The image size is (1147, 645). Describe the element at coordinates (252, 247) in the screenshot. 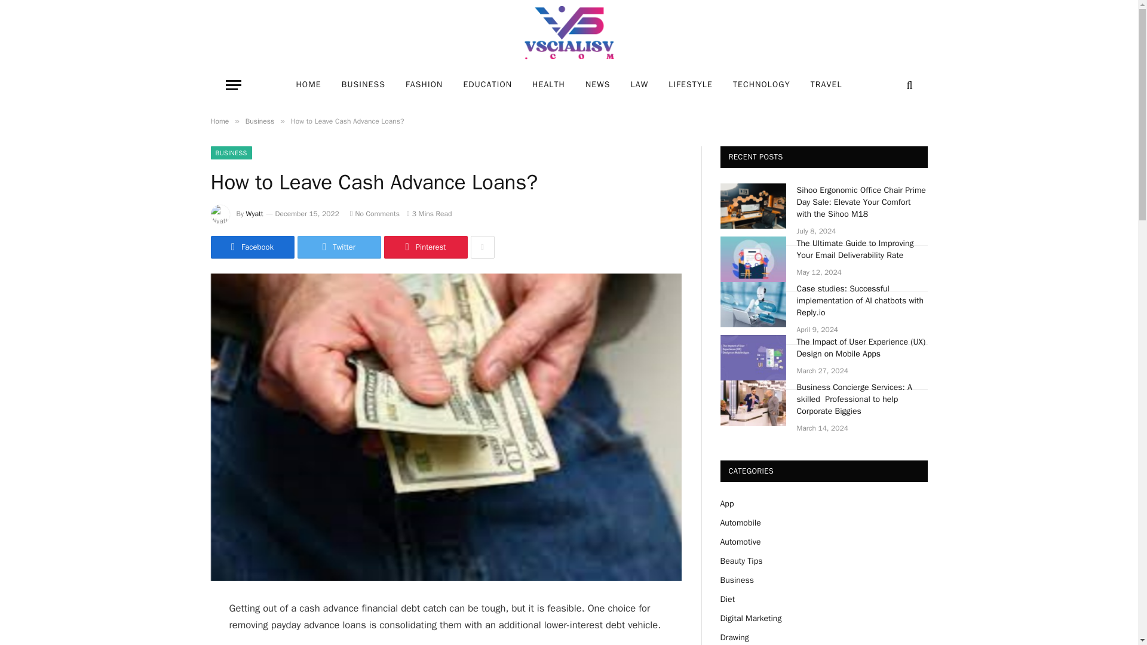

I see `Facebook` at that location.